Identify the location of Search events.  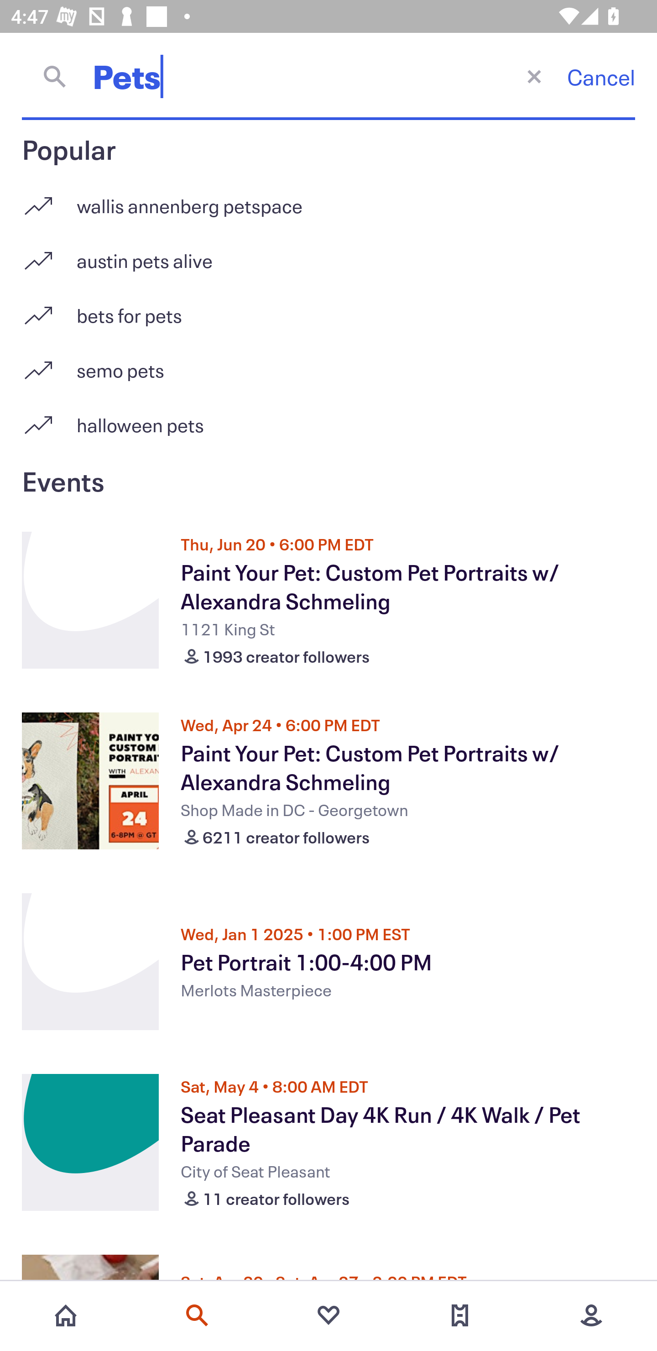
(197, 1315).